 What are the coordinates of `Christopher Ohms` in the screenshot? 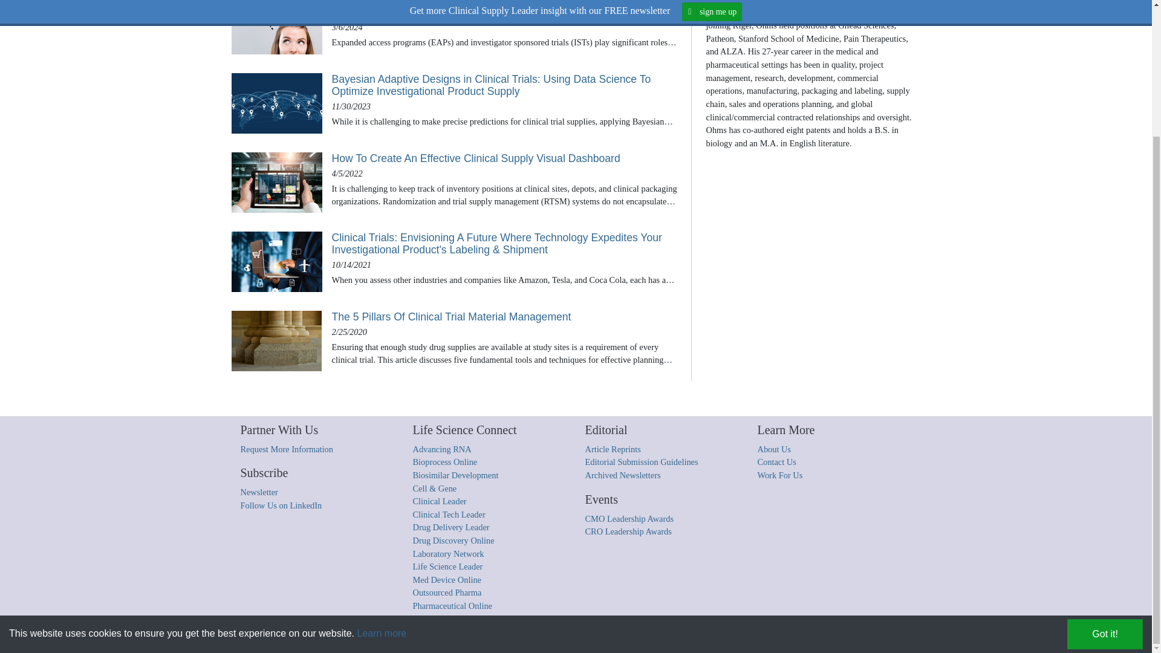 It's located at (729, 10).